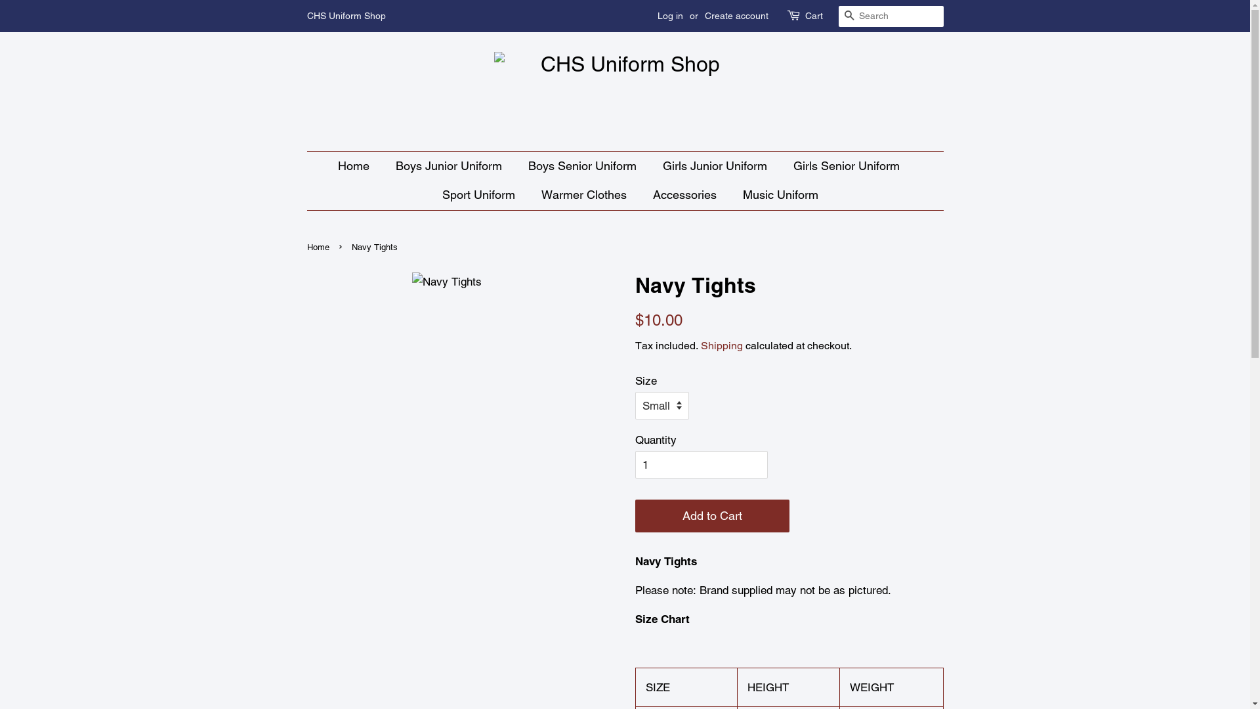  Describe the element at coordinates (722, 345) in the screenshot. I see `Shipping` at that location.